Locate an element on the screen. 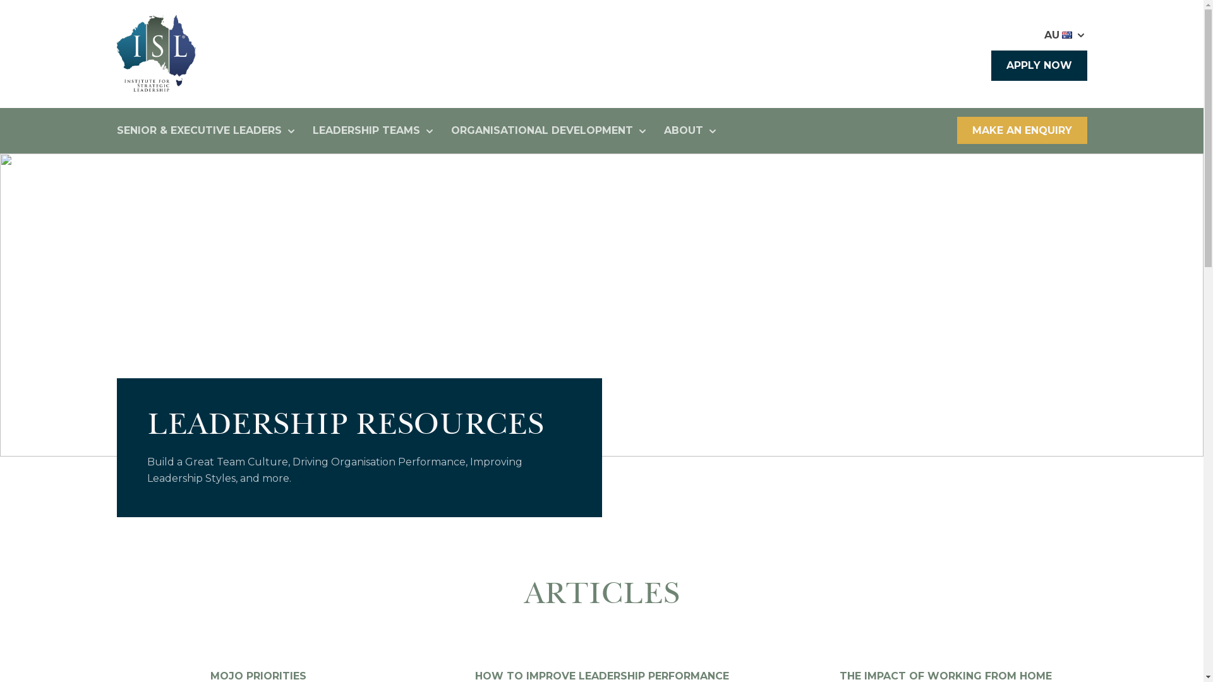 This screenshot has height=682, width=1213. APPLY NOW is located at coordinates (1039, 66).